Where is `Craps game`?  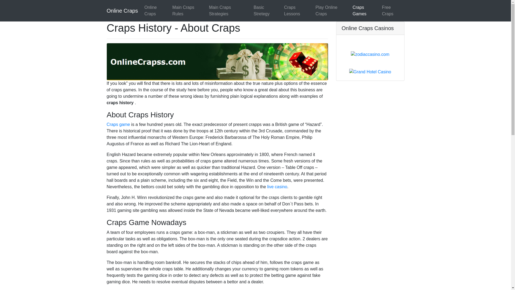 Craps game is located at coordinates (118, 124).